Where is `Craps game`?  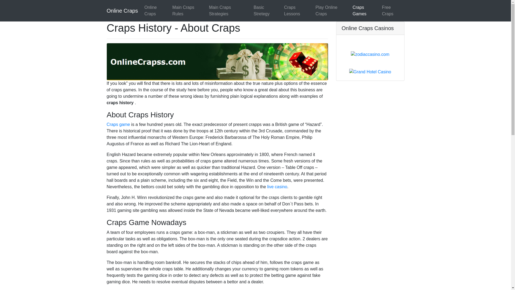 Craps game is located at coordinates (118, 124).